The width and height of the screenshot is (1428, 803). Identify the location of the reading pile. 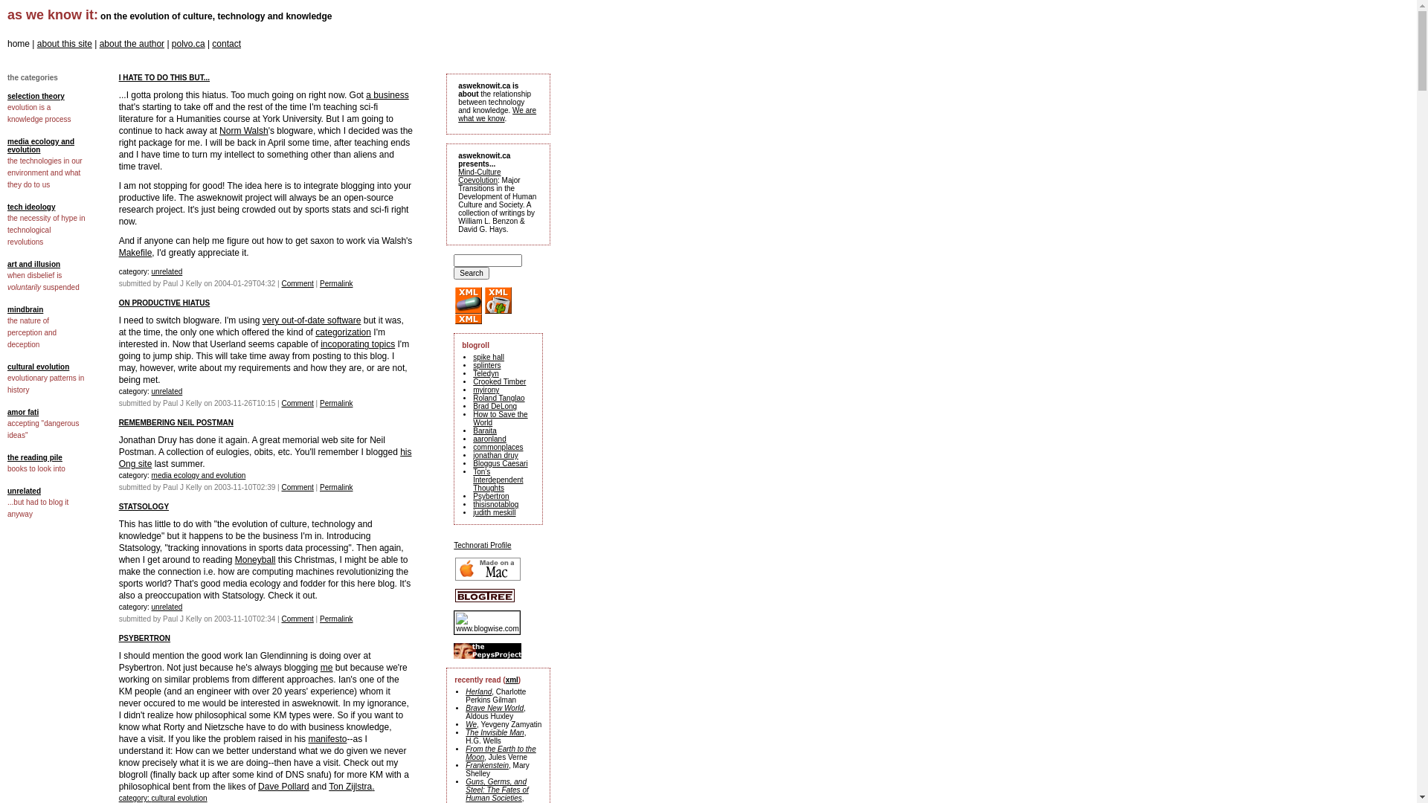
(35, 458).